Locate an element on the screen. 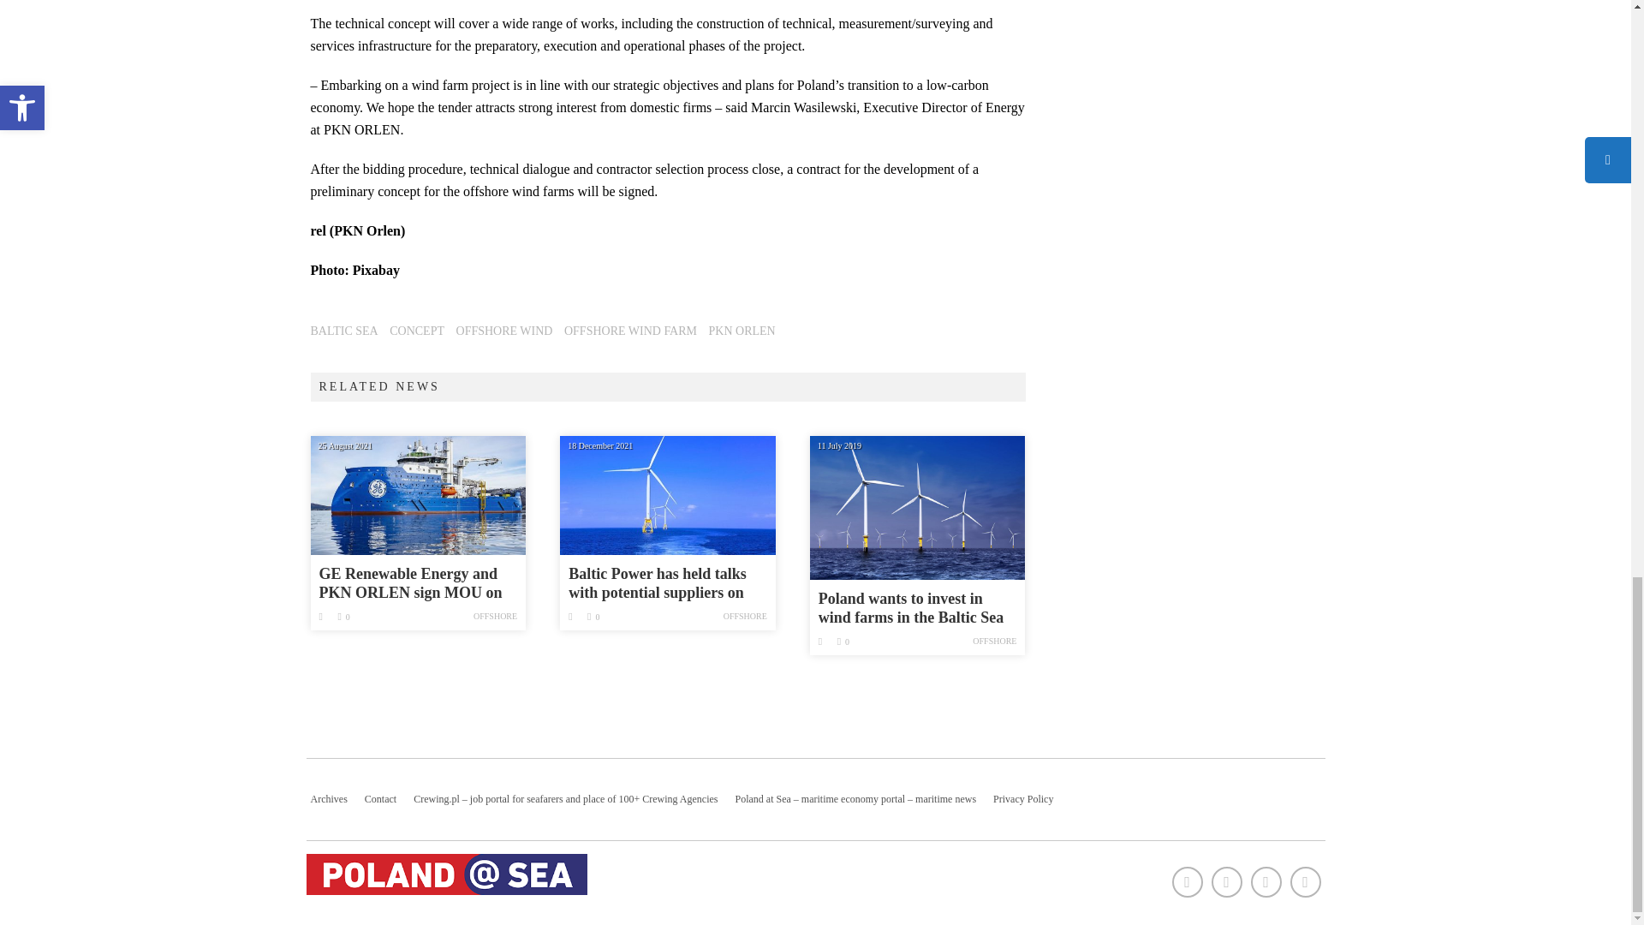 The image size is (1644, 925). Poland wants to invest in wind farms in the Baltic Sea is located at coordinates (918, 507).